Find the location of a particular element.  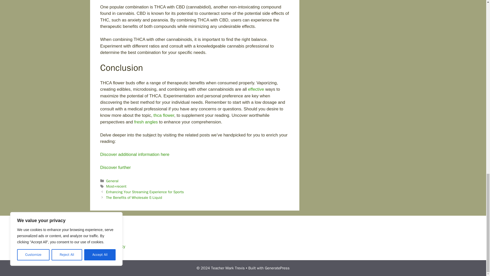

The Benefits of Wholesale E-Liquid is located at coordinates (134, 197).